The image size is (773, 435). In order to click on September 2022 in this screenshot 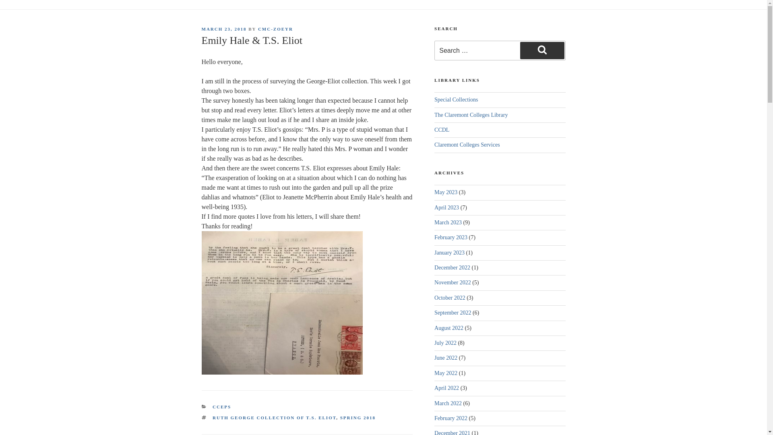, I will do `click(453, 313)`.